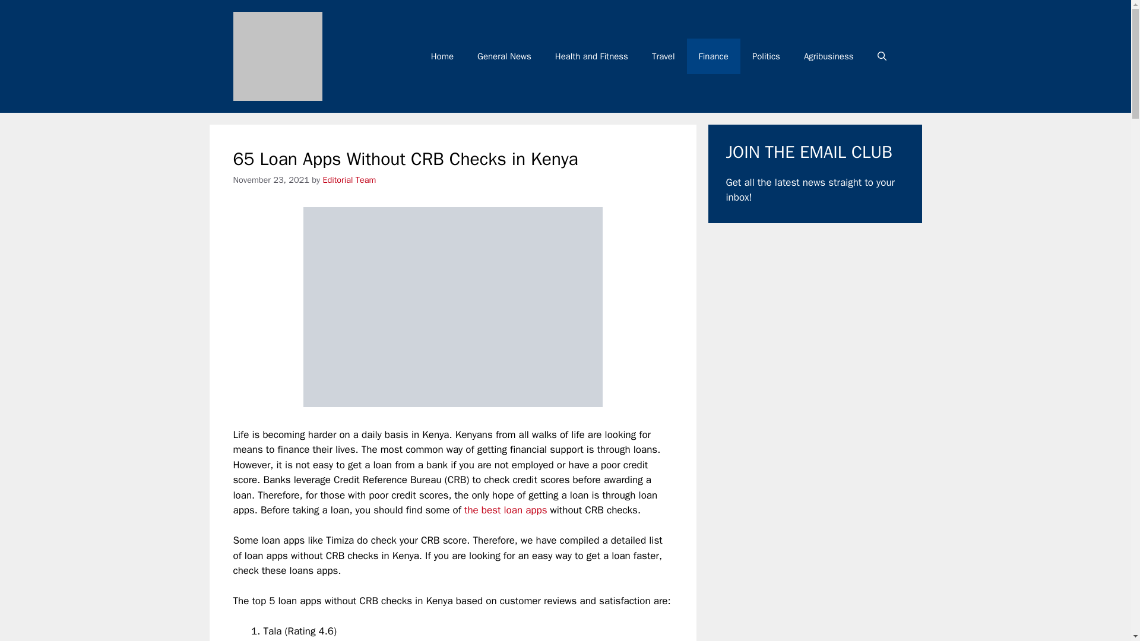 The height and width of the screenshot is (641, 1140). Describe the element at coordinates (504, 56) in the screenshot. I see `General News` at that location.